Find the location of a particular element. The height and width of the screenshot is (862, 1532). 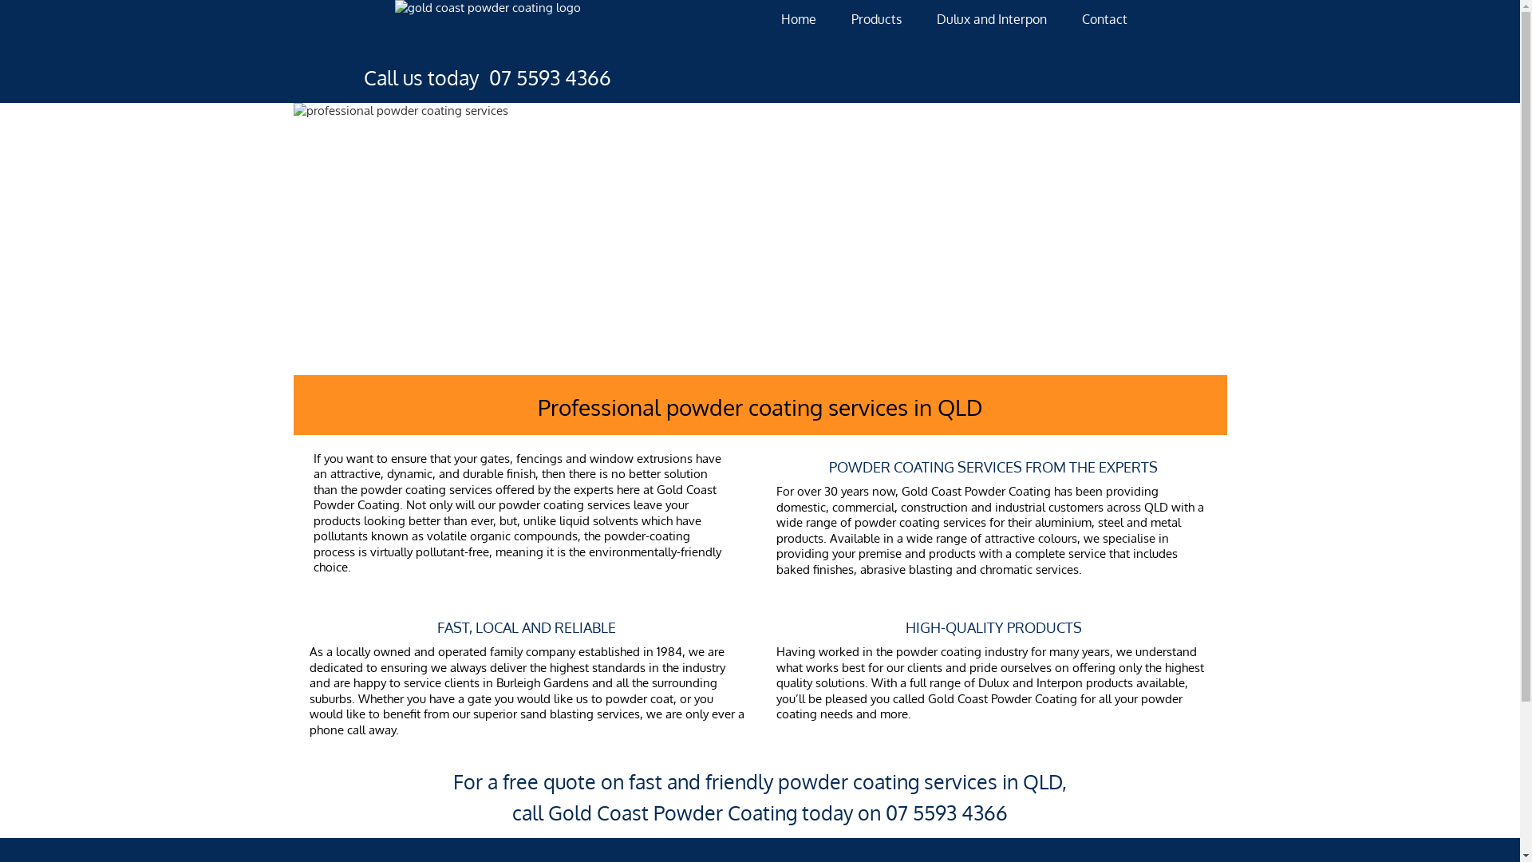

Products is located at coordinates (876, 19).